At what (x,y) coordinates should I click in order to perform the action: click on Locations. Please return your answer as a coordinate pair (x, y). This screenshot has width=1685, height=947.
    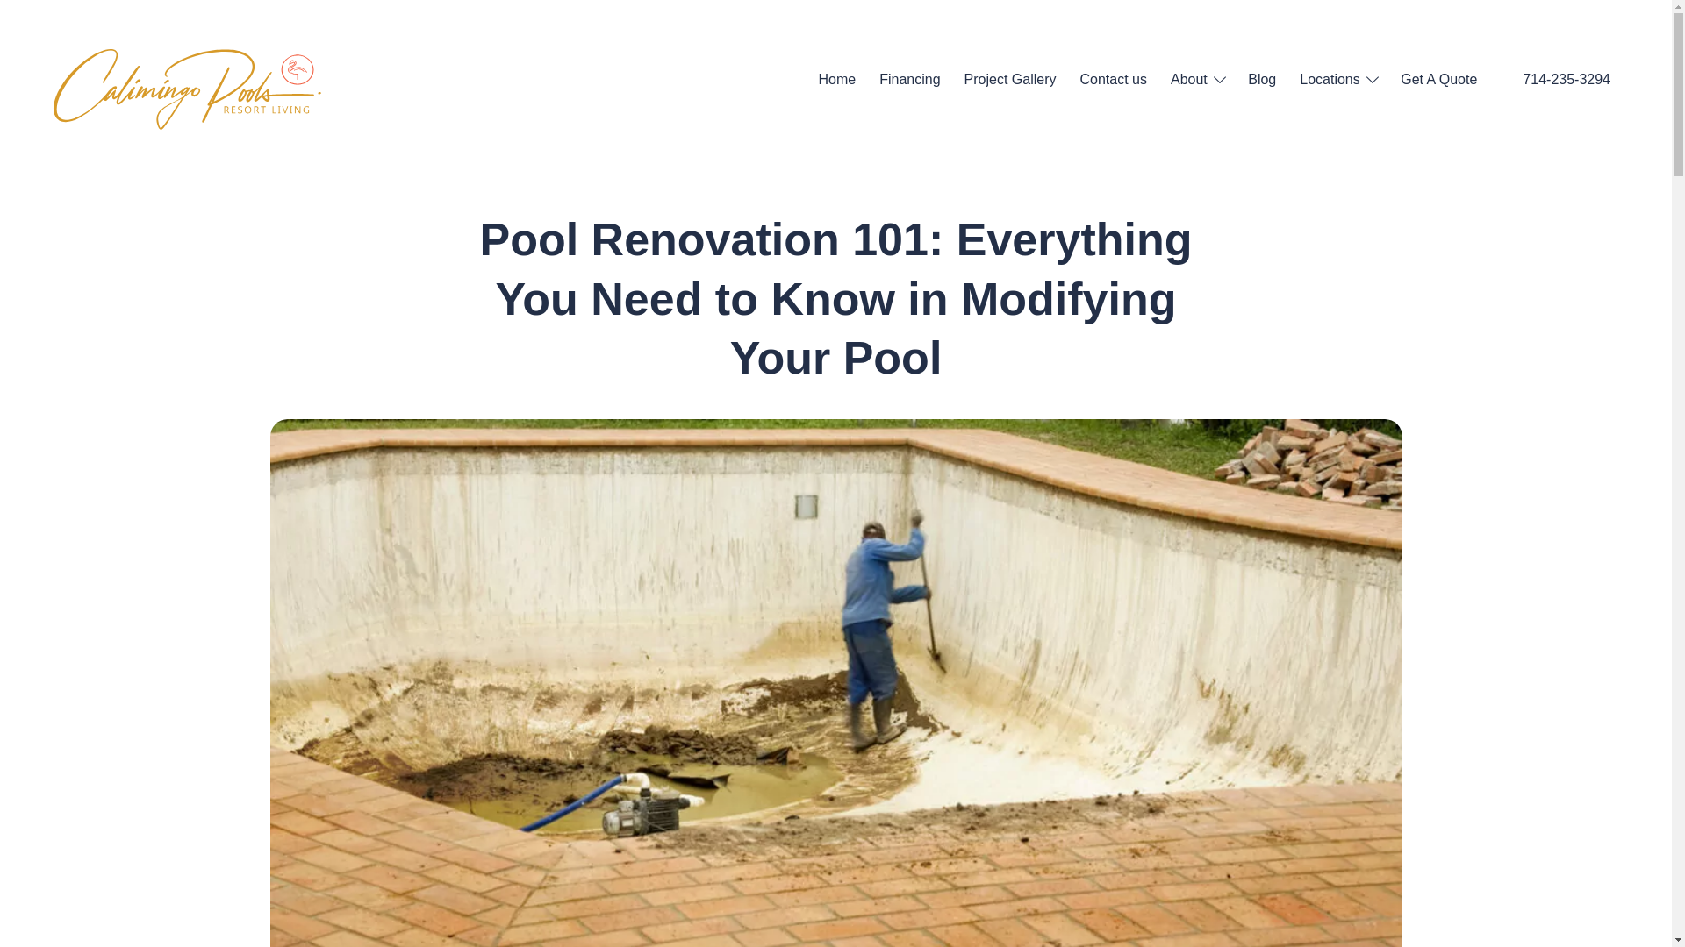
    Looking at the image, I should click on (1337, 79).